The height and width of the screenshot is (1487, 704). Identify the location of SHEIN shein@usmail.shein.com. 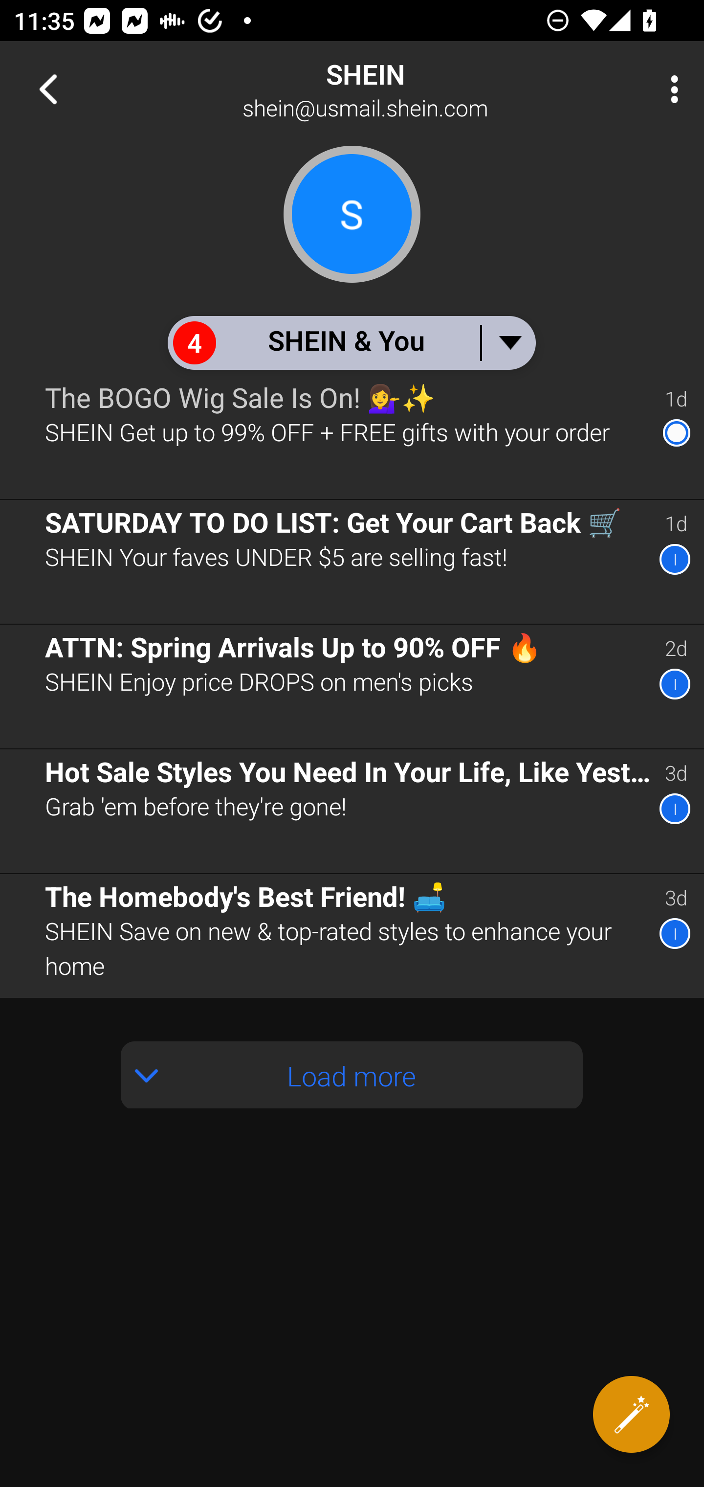
(414, 89).